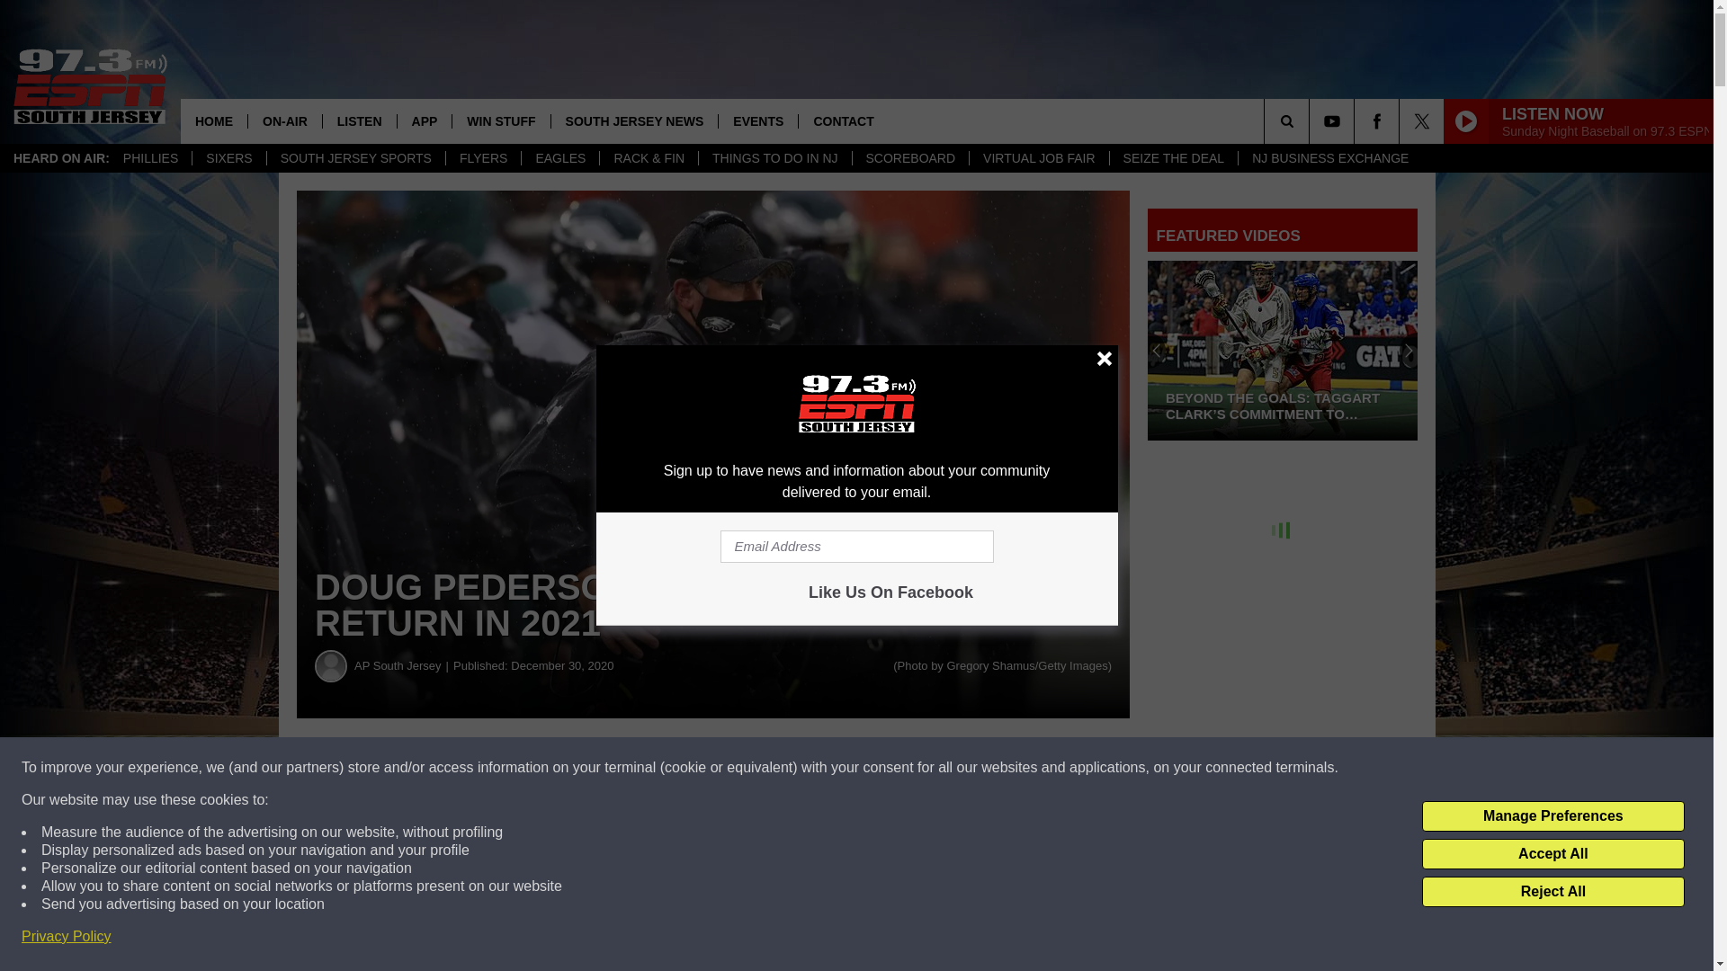 The image size is (1727, 971). I want to click on VIRTUAL JOB FAIR, so click(1038, 158).